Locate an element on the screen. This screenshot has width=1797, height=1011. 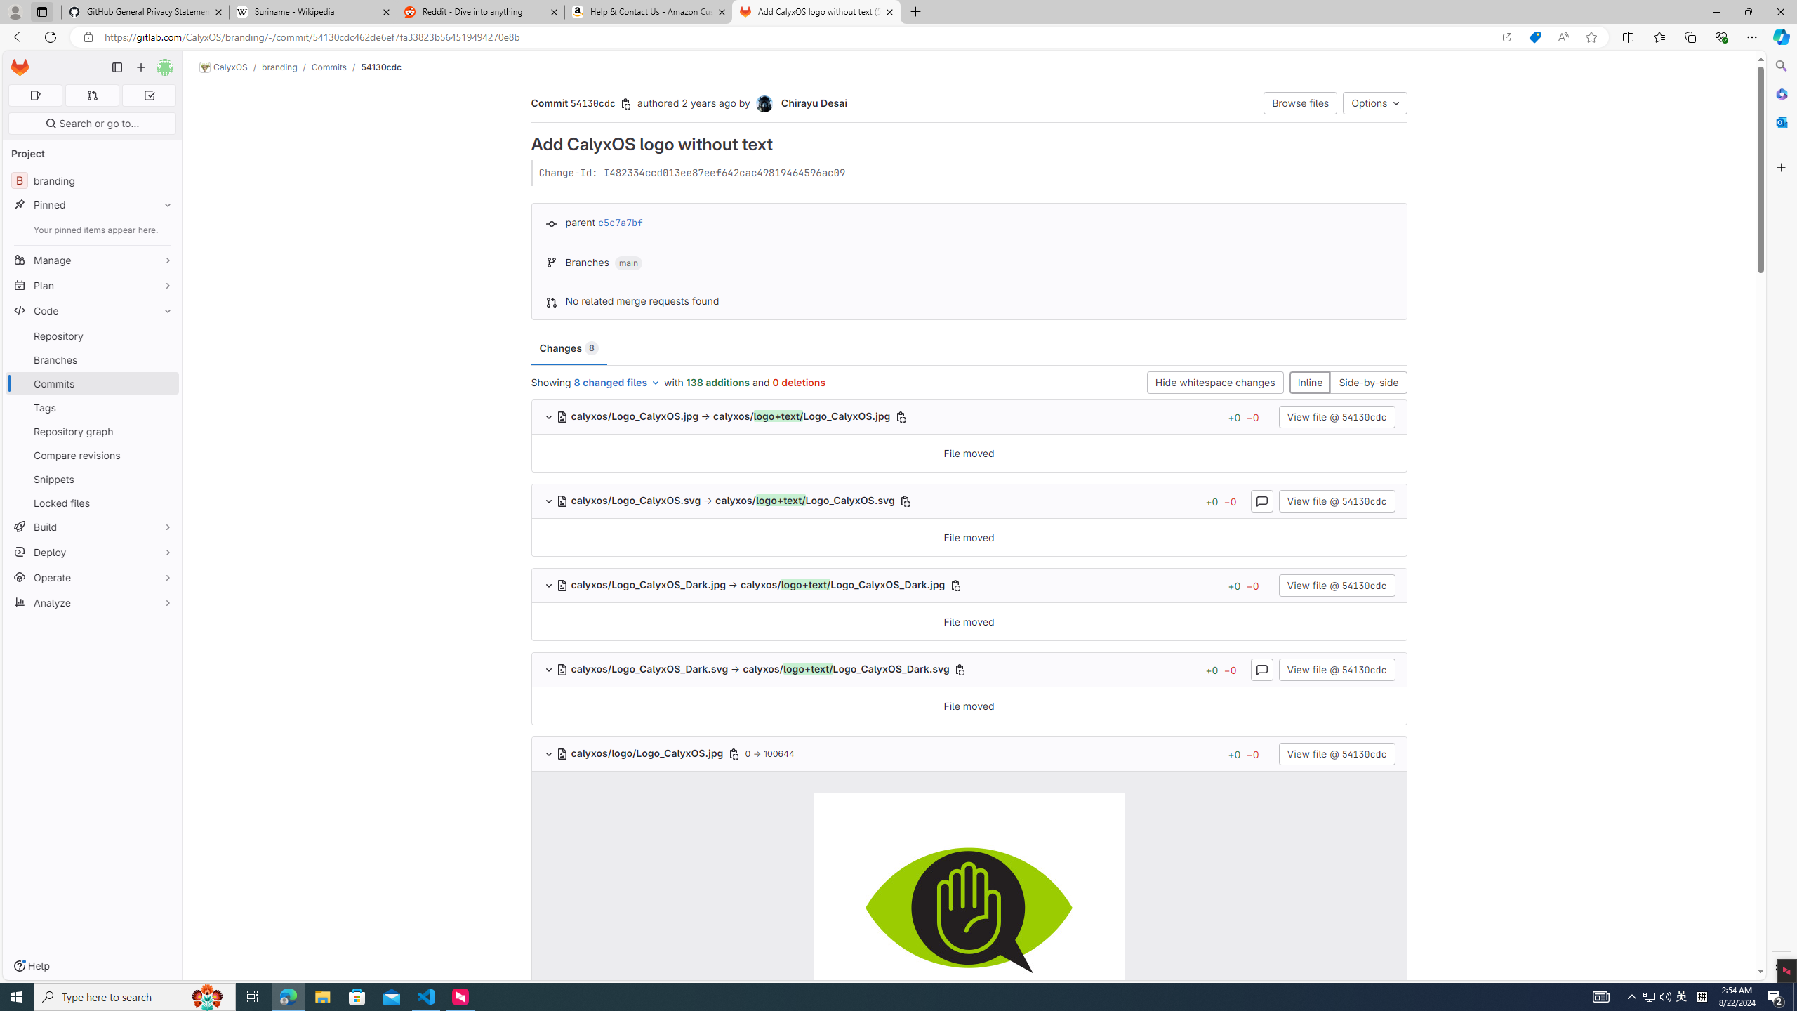
Locked files is located at coordinates (93, 503).